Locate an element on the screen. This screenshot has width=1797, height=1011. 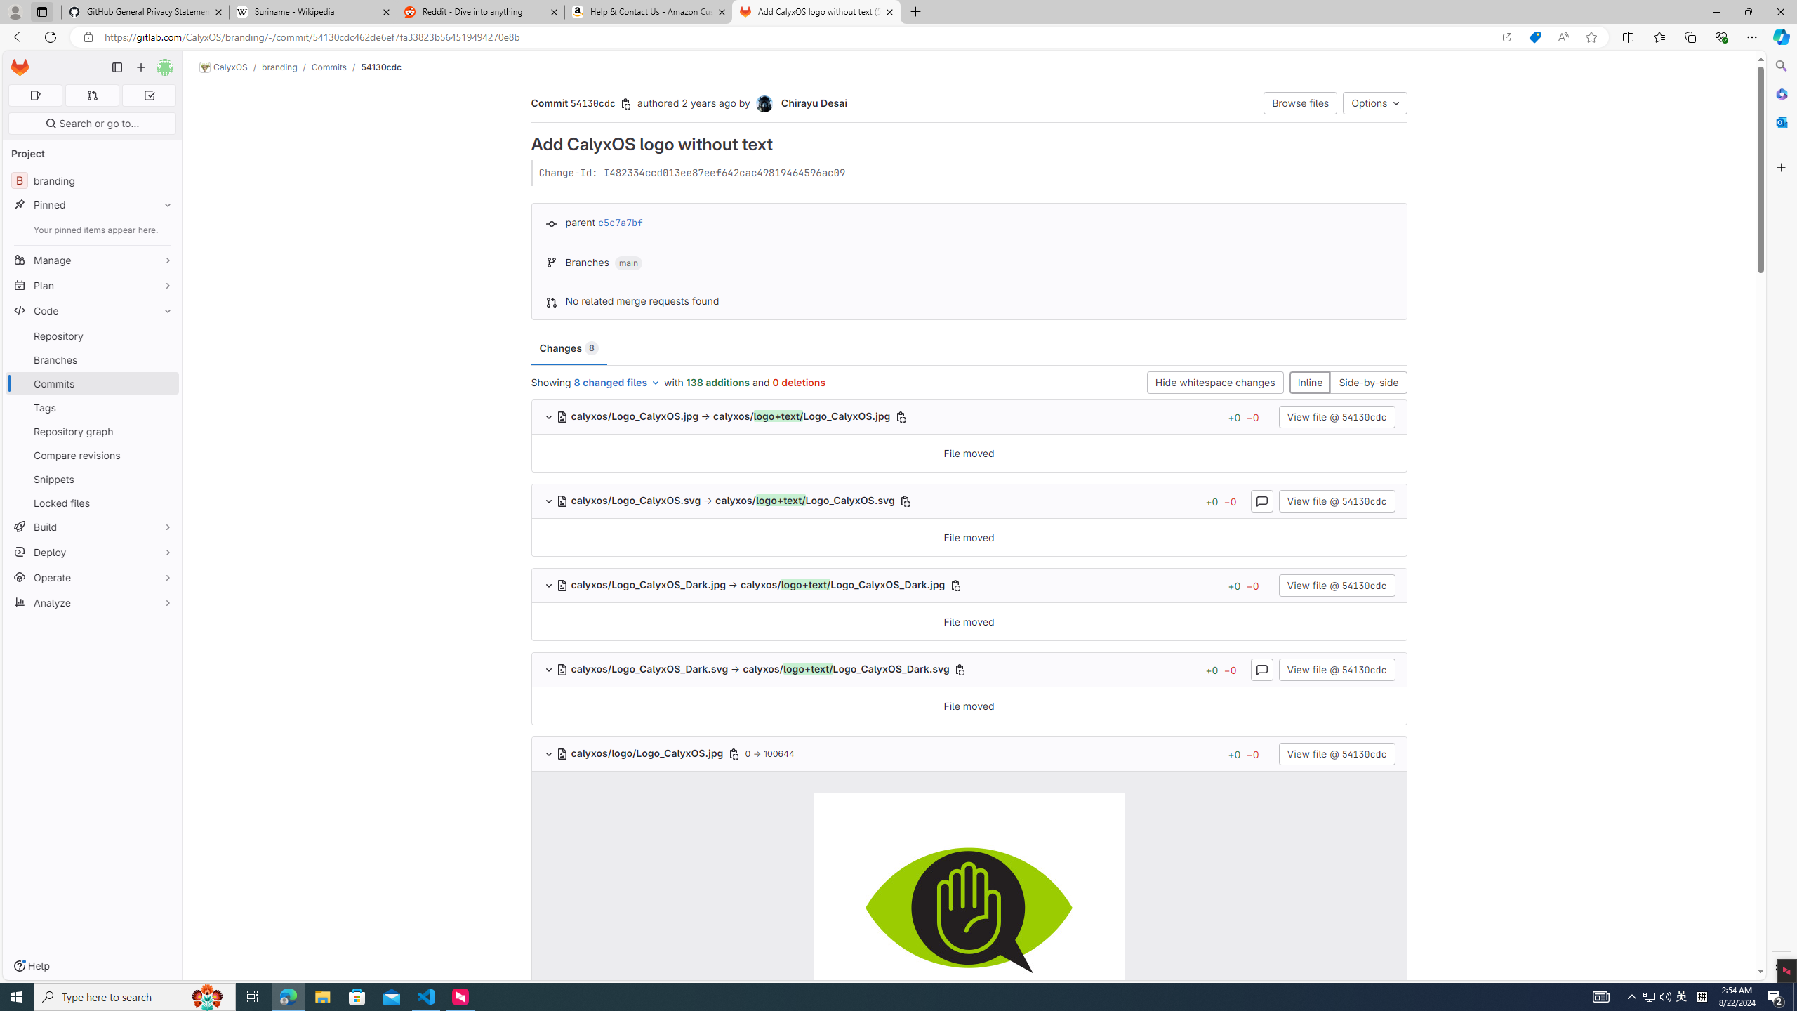
Locked files is located at coordinates (93, 503).